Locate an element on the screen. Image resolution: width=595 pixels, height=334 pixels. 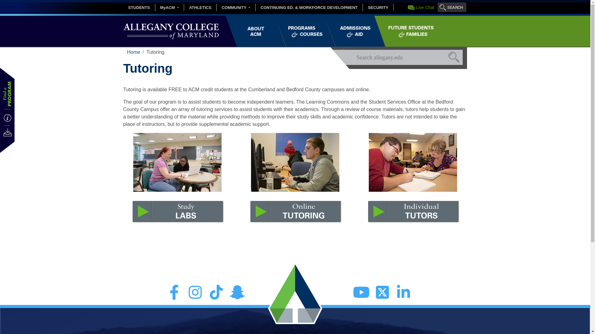
COMMUNITY is located at coordinates (236, 7).